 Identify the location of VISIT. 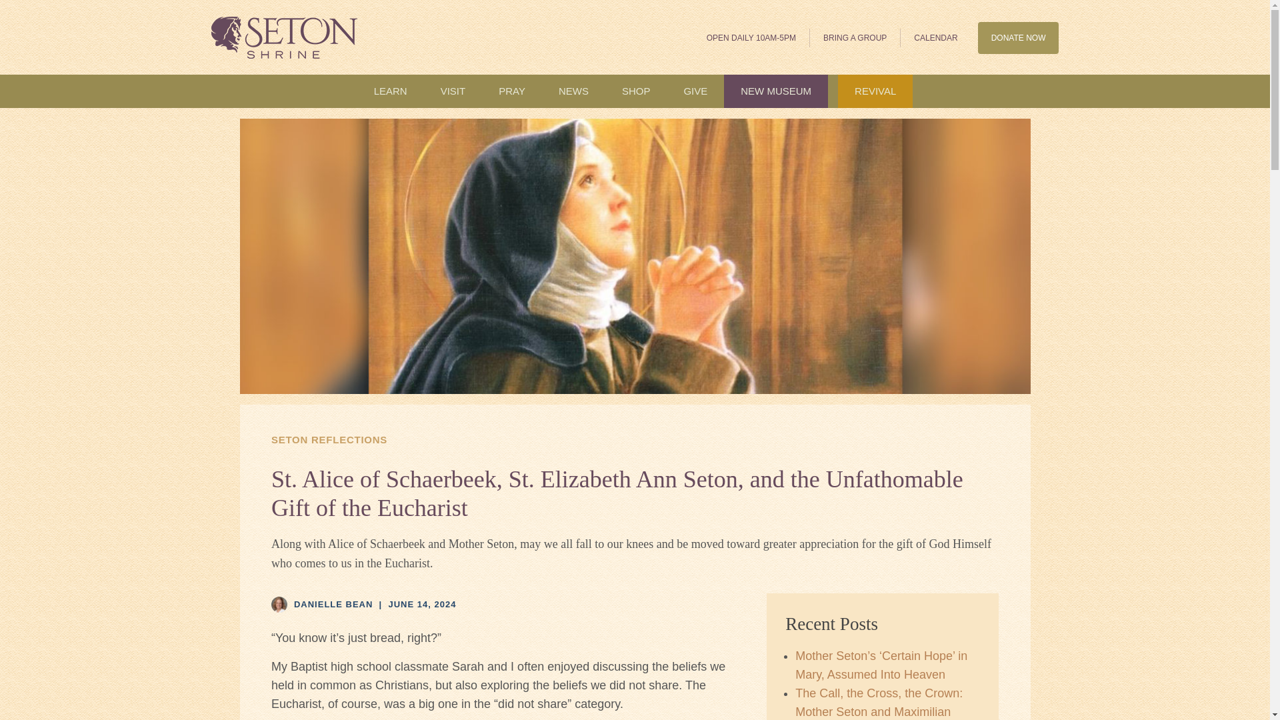
(453, 91).